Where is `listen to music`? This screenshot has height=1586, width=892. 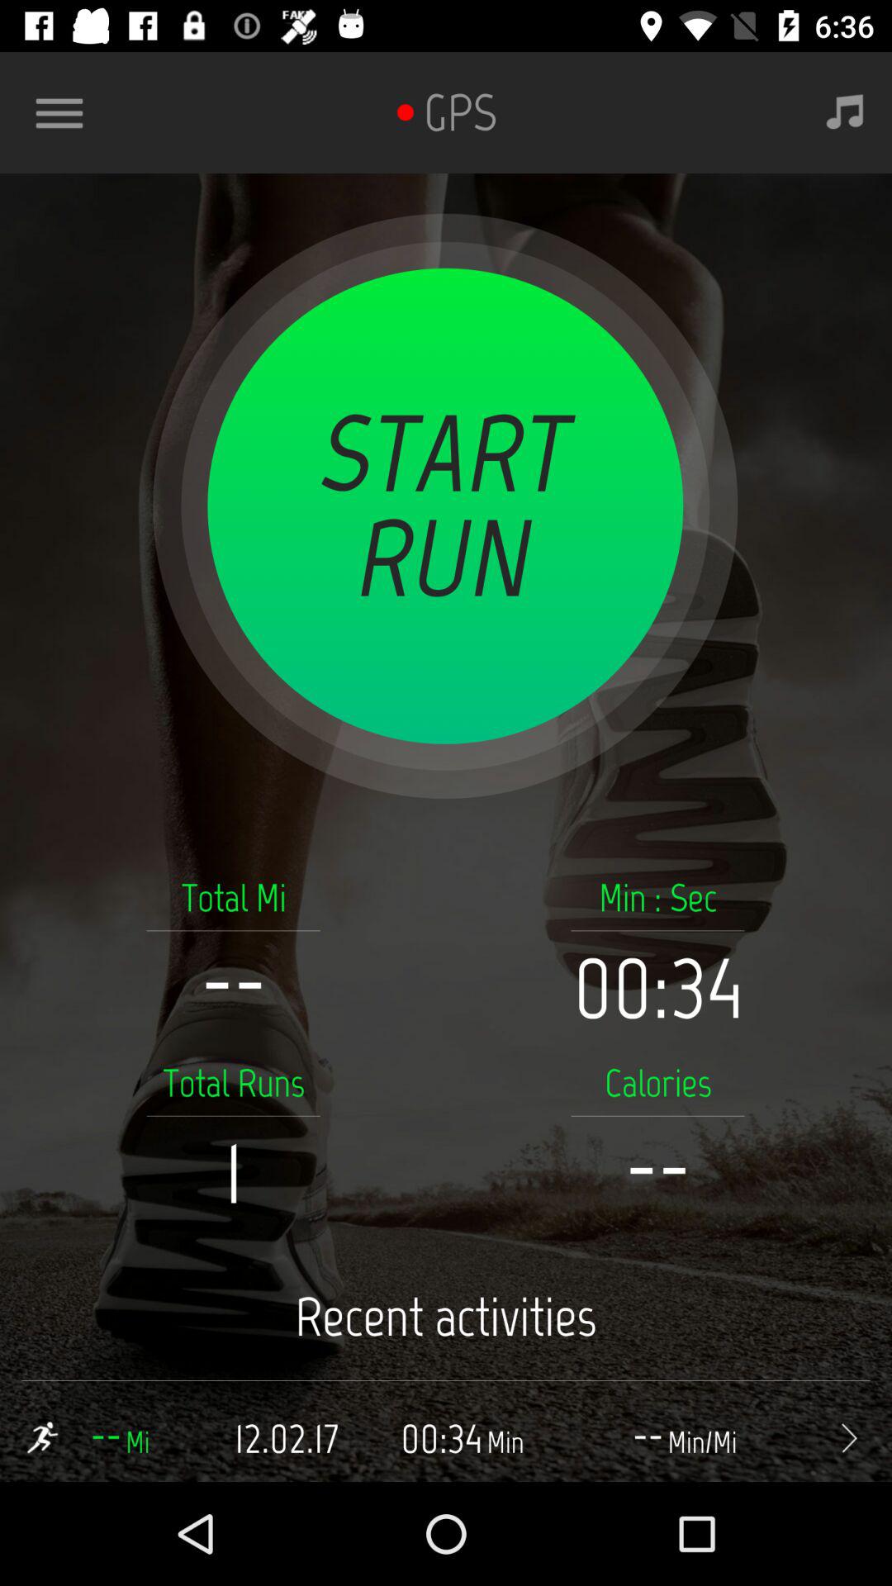 listen to music is located at coordinates (845, 112).